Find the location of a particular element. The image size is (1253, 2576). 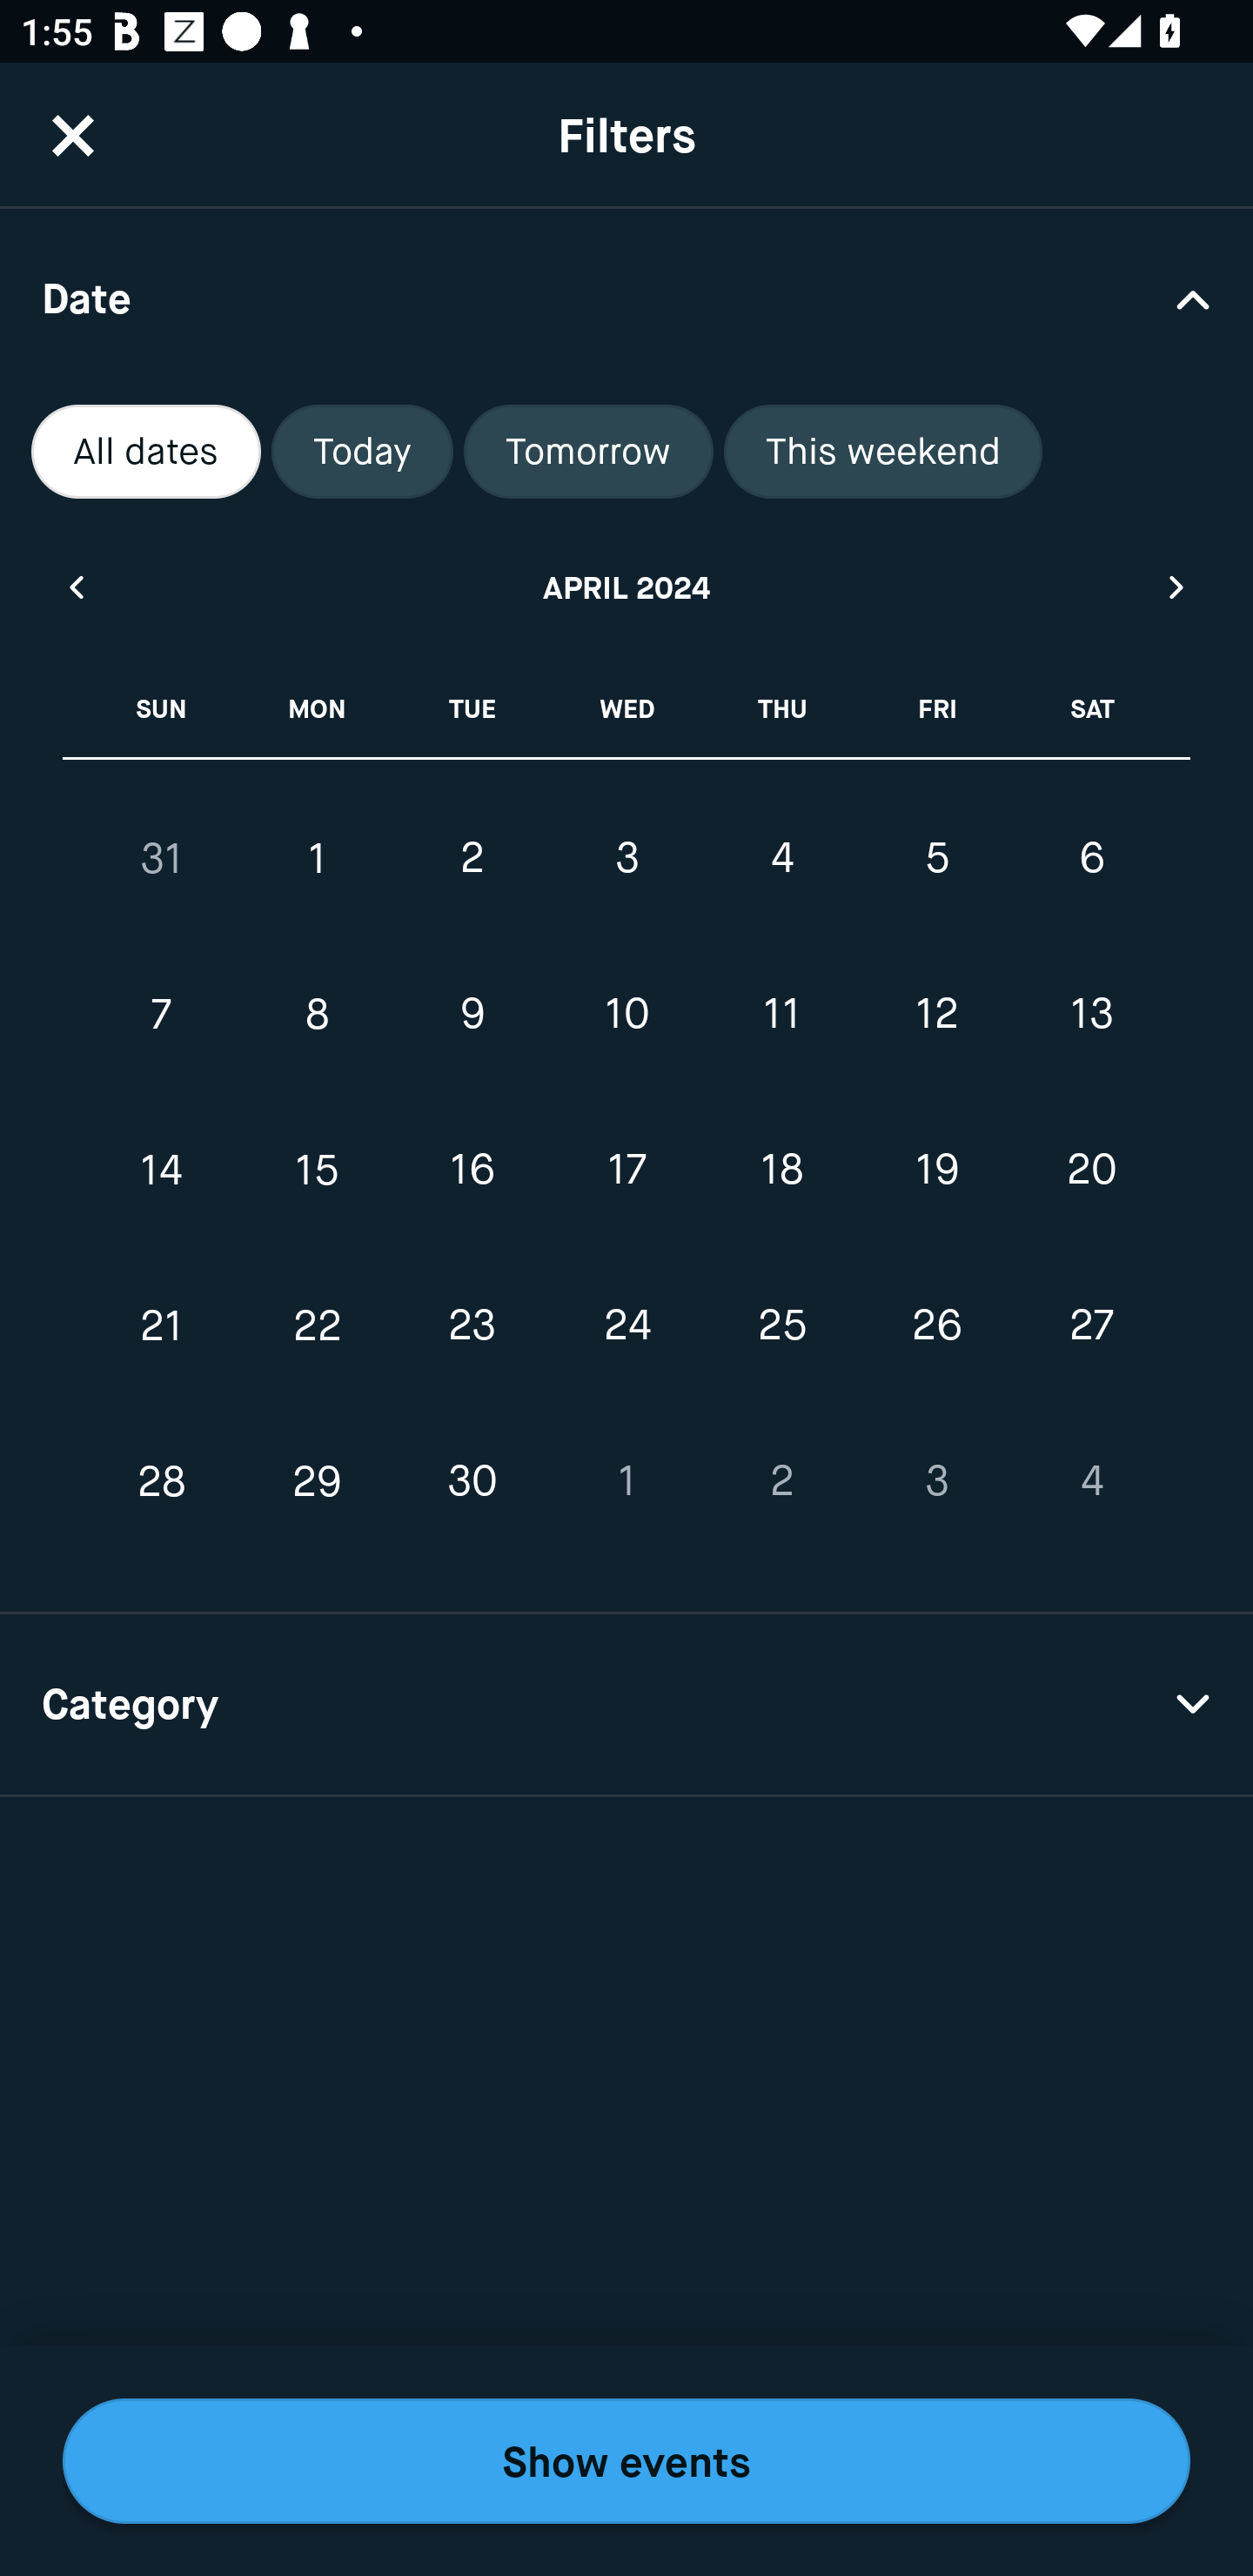

CloseButton is located at coordinates (73, 135).